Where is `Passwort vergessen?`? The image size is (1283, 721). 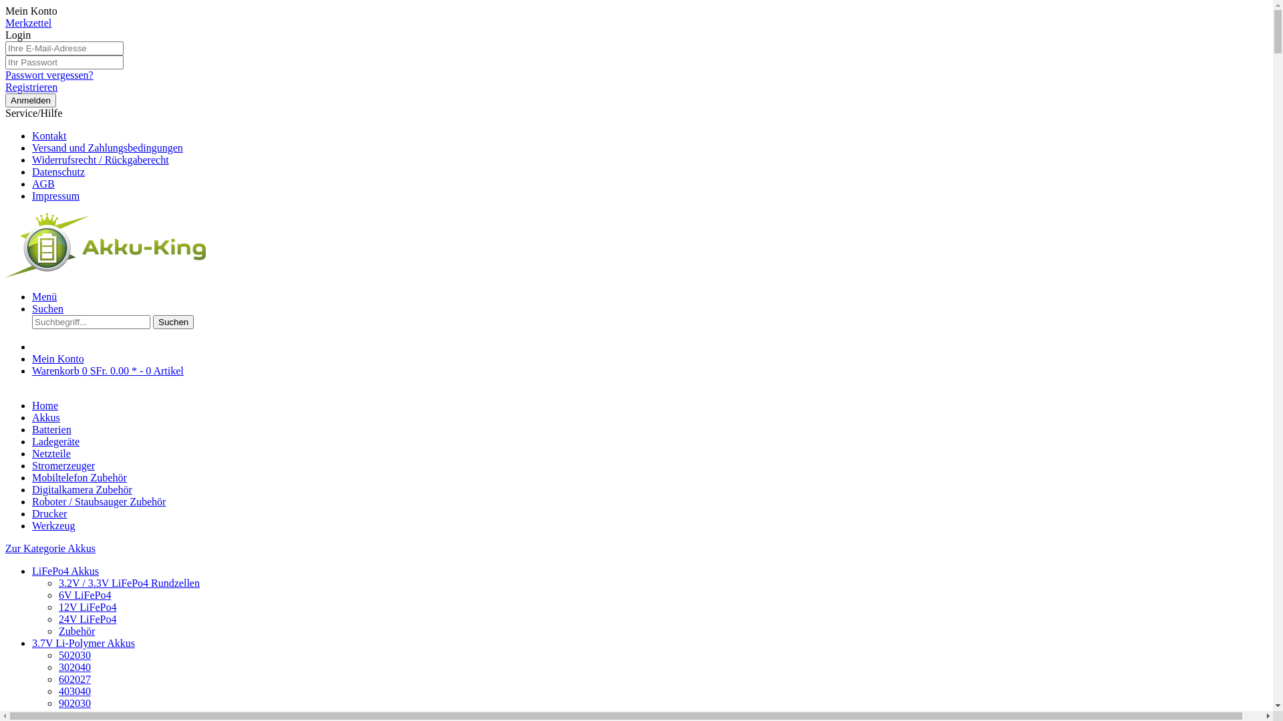 Passwort vergessen? is located at coordinates (49, 75).